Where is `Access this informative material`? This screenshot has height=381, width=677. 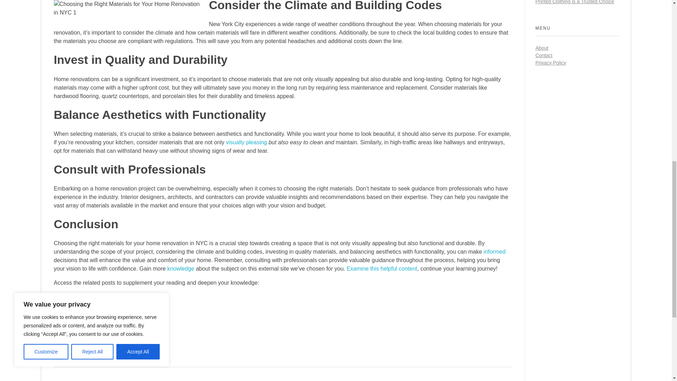 Access this informative material is located at coordinates (93, 339).